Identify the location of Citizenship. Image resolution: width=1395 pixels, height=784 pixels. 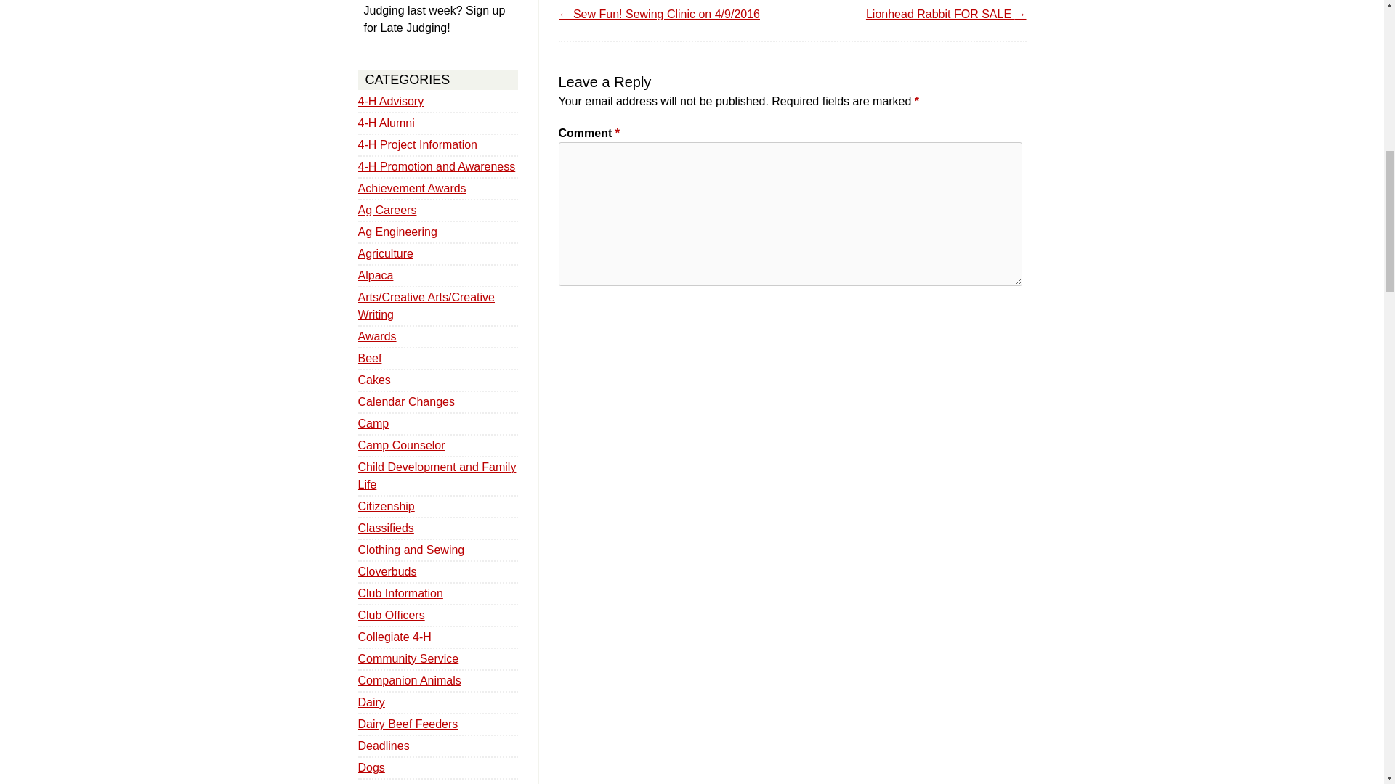
(385, 507).